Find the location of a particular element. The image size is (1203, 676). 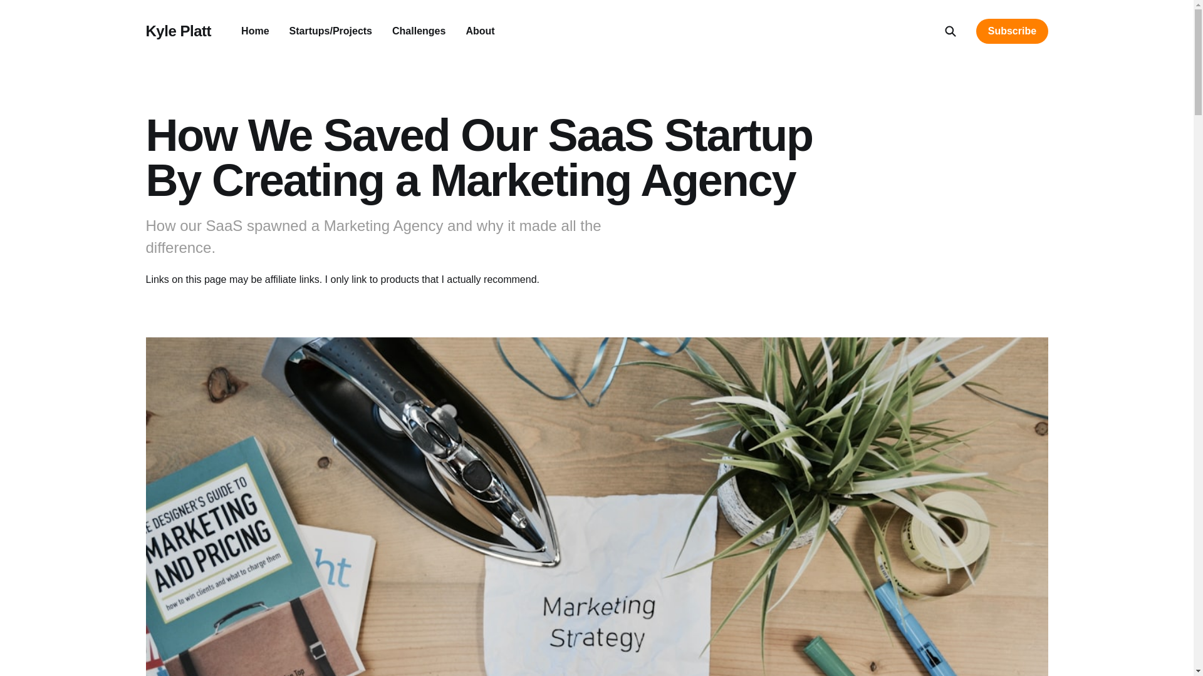

Home is located at coordinates (254, 31).